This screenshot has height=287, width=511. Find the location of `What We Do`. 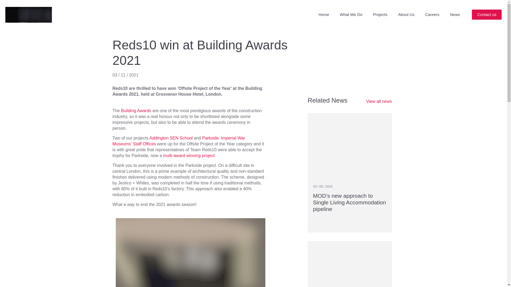

What We Do is located at coordinates (351, 15).